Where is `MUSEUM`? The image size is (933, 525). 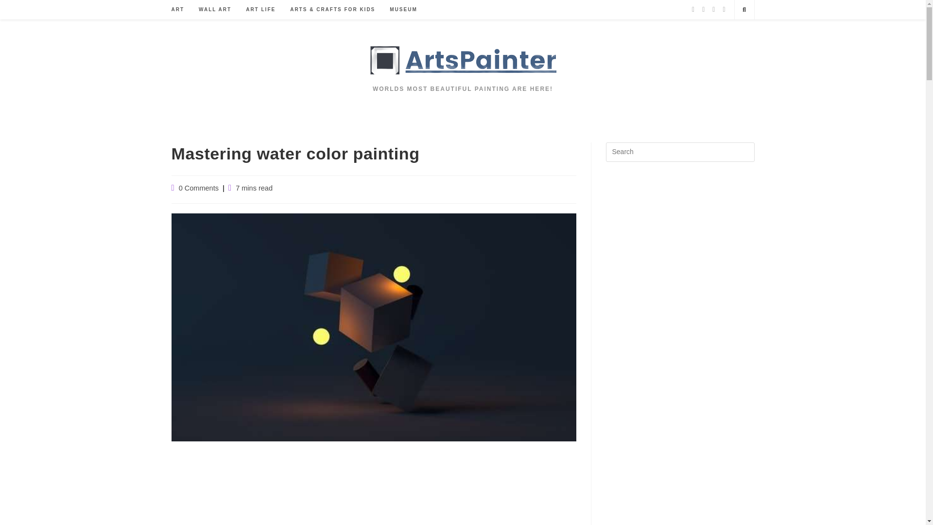
MUSEUM is located at coordinates (403, 10).